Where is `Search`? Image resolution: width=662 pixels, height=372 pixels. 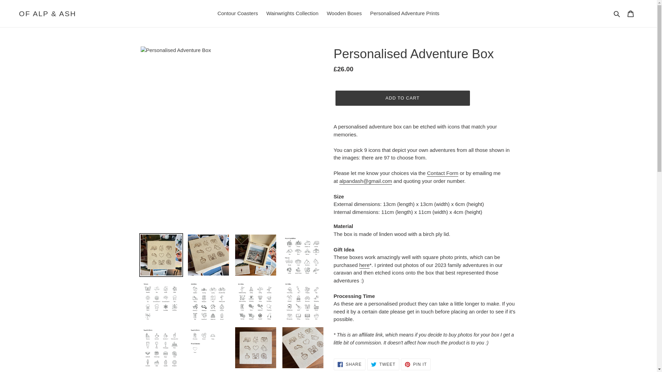
Search is located at coordinates (442, 173).